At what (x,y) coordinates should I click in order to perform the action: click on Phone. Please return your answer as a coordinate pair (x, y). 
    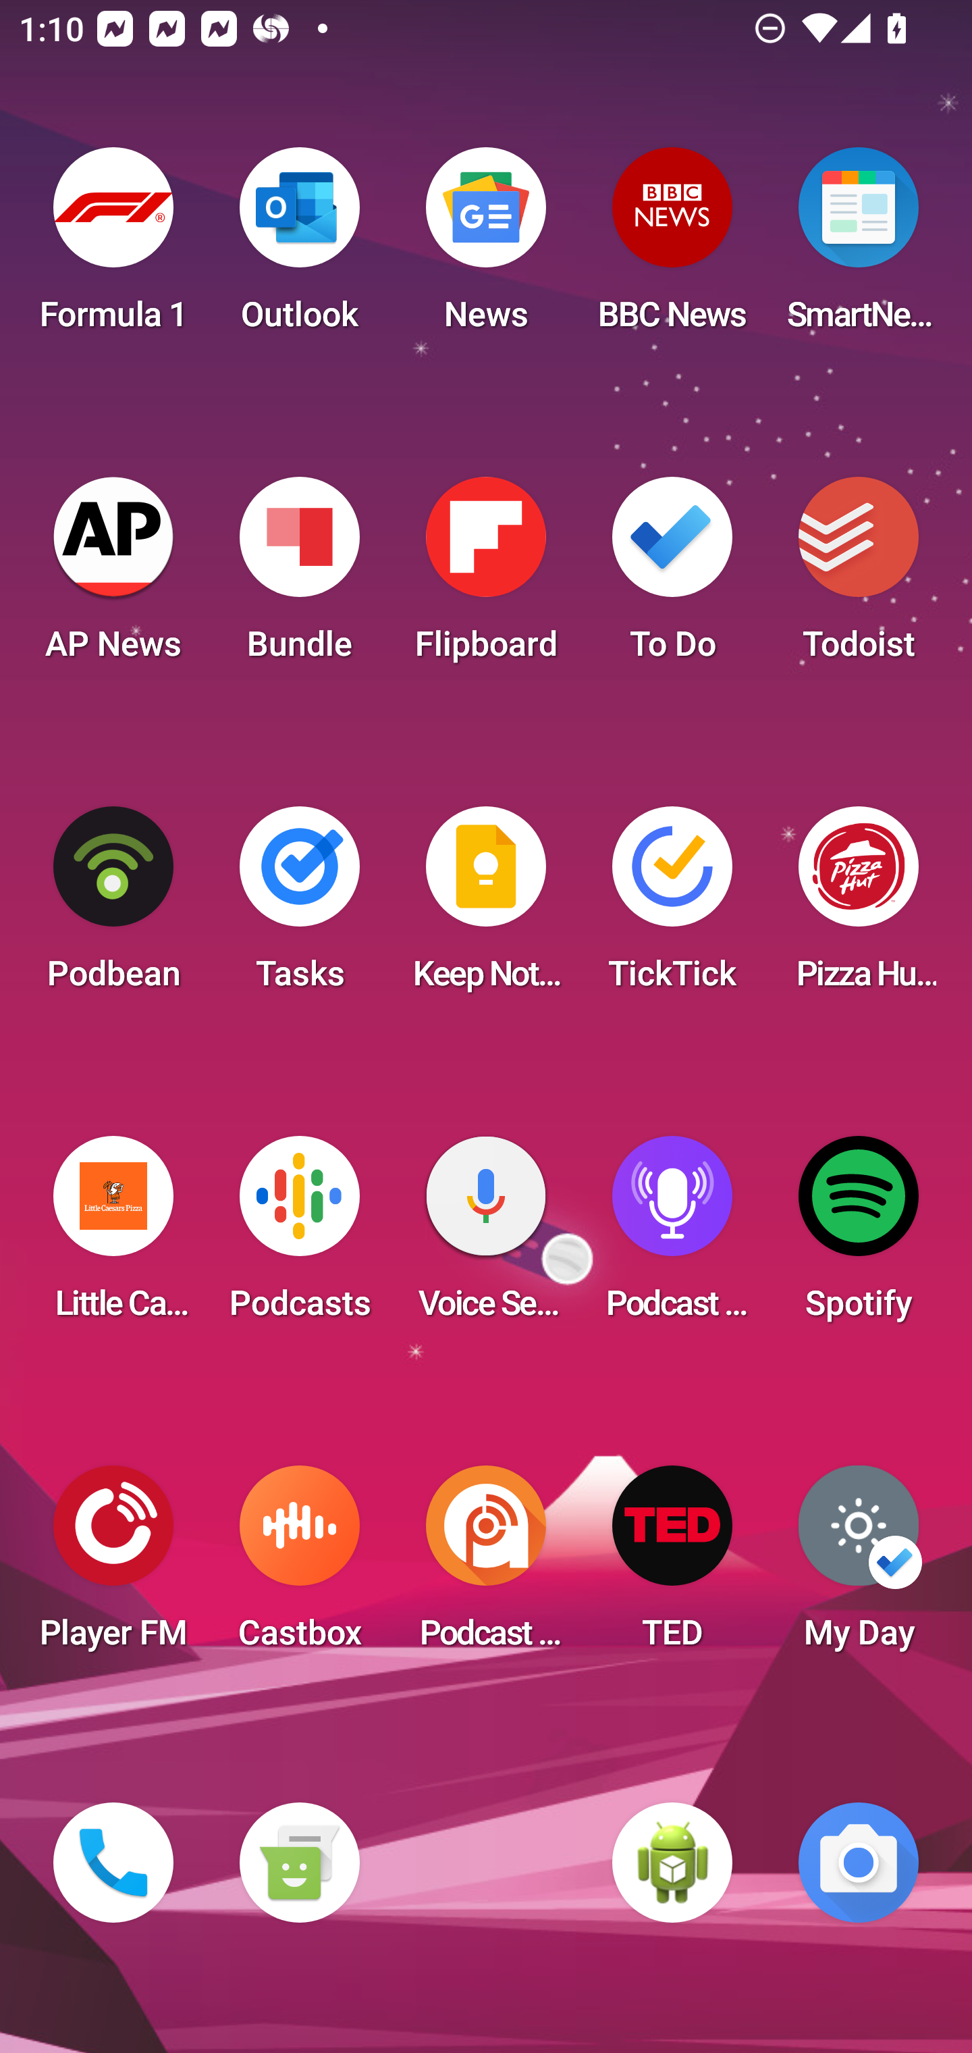
    Looking at the image, I should click on (113, 1863).